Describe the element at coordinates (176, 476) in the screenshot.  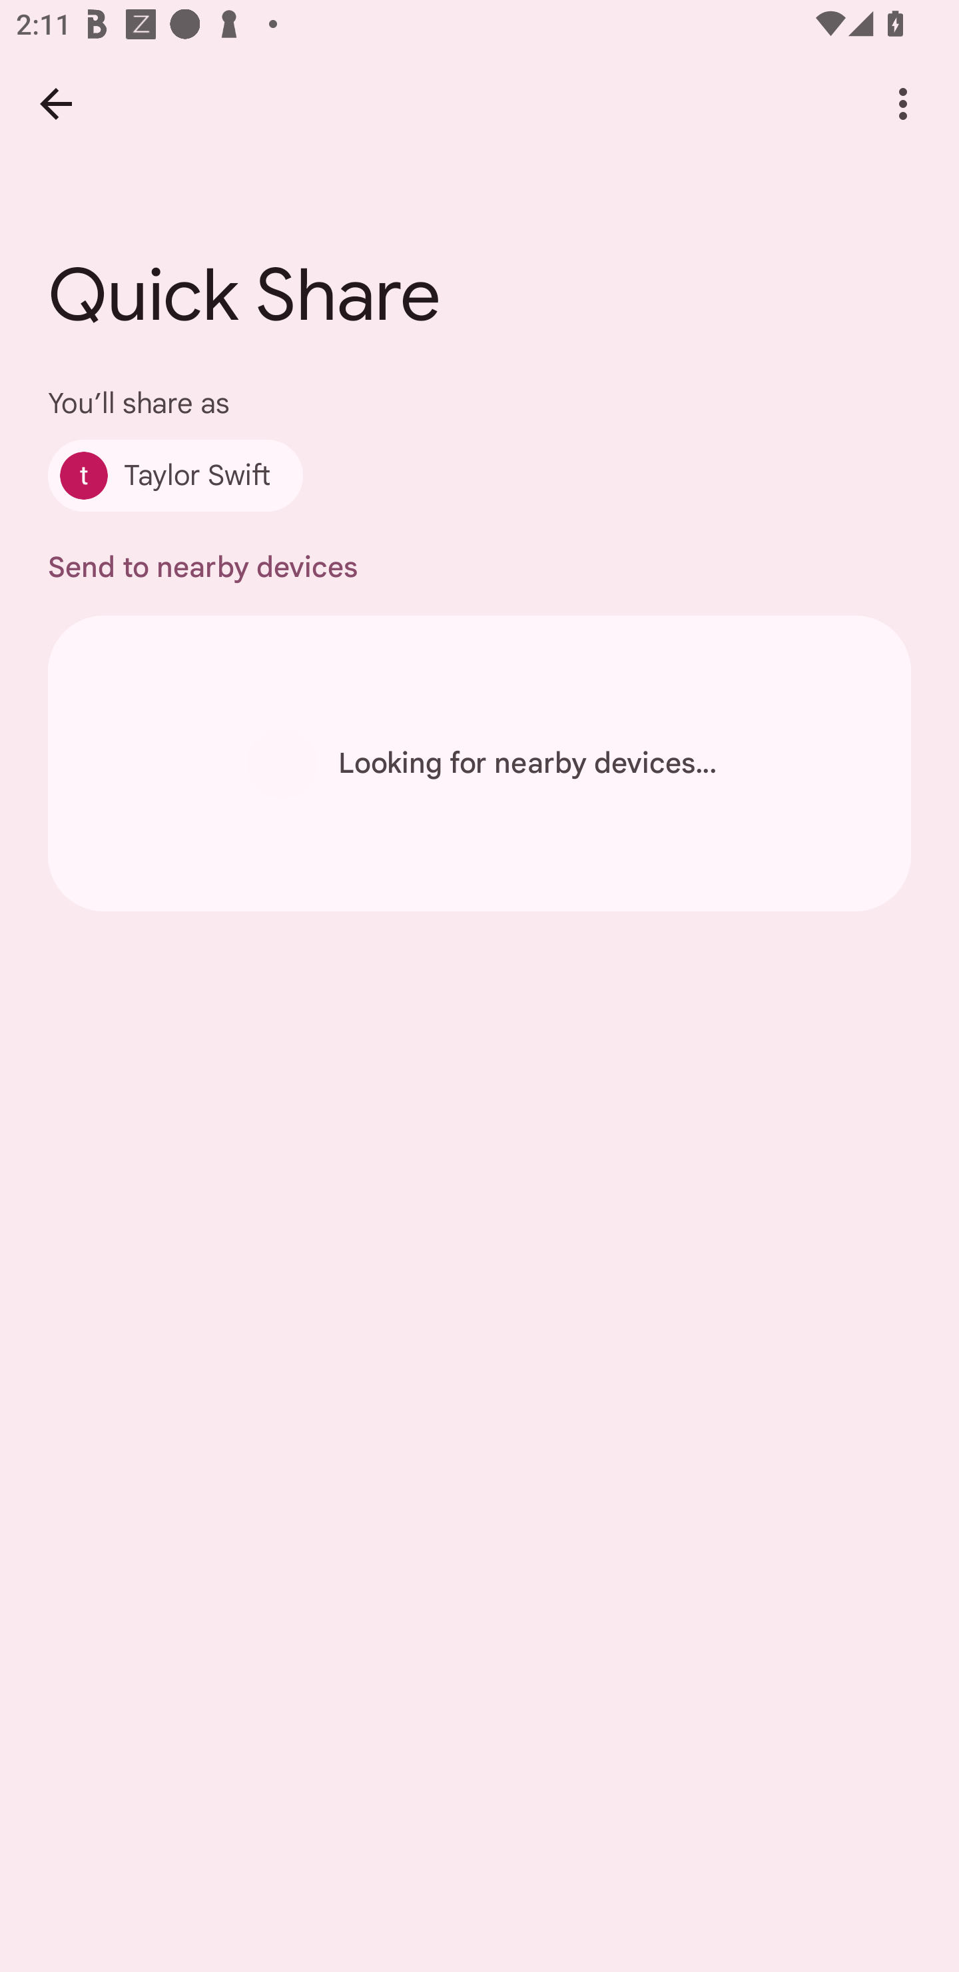
I see `Taylor Swift` at that location.